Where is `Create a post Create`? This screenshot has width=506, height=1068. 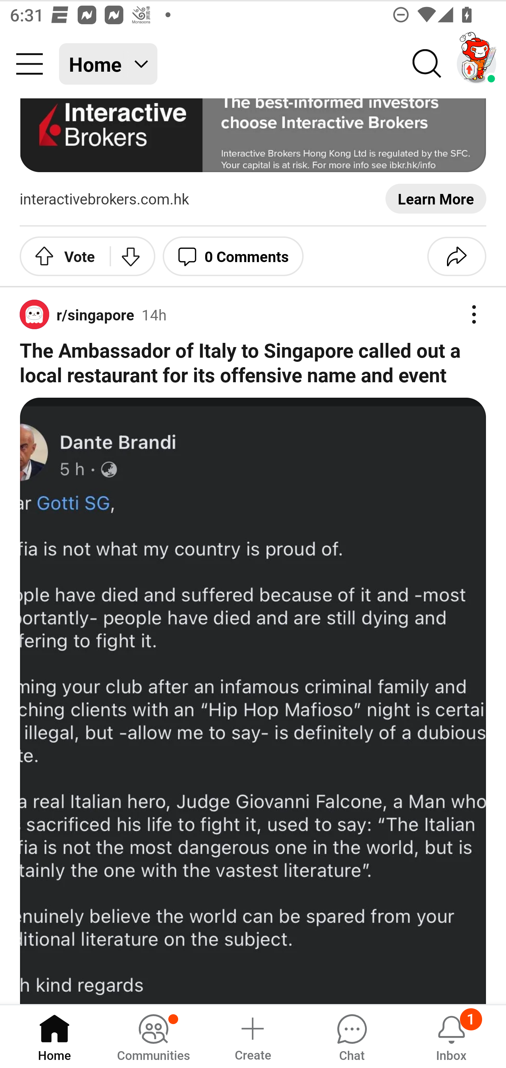 Create a post Create is located at coordinates (252, 1036).